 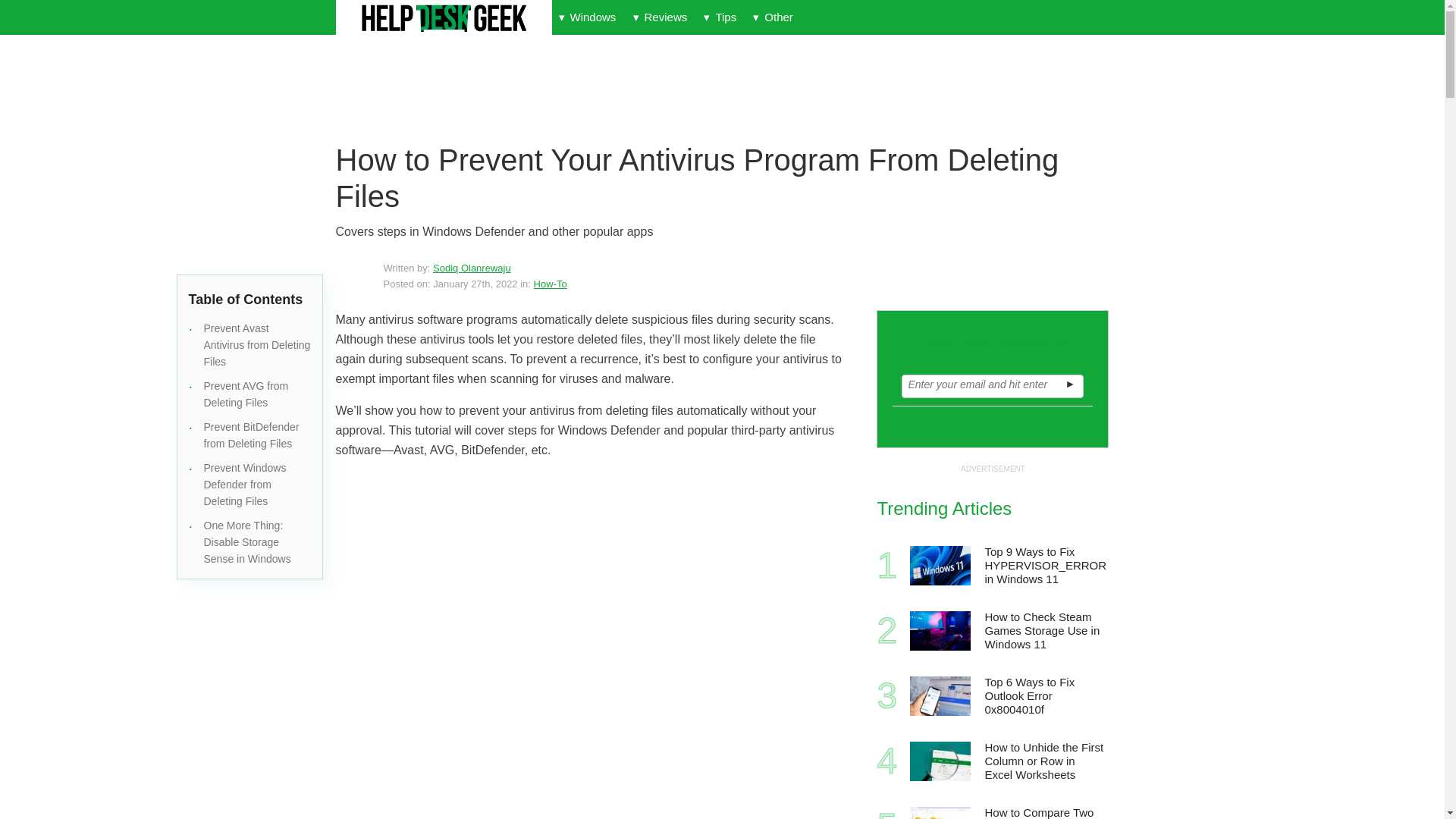 I want to click on Top 6 Ways to Fix Outlook Error 0x8004010f, so click(x=940, y=696).